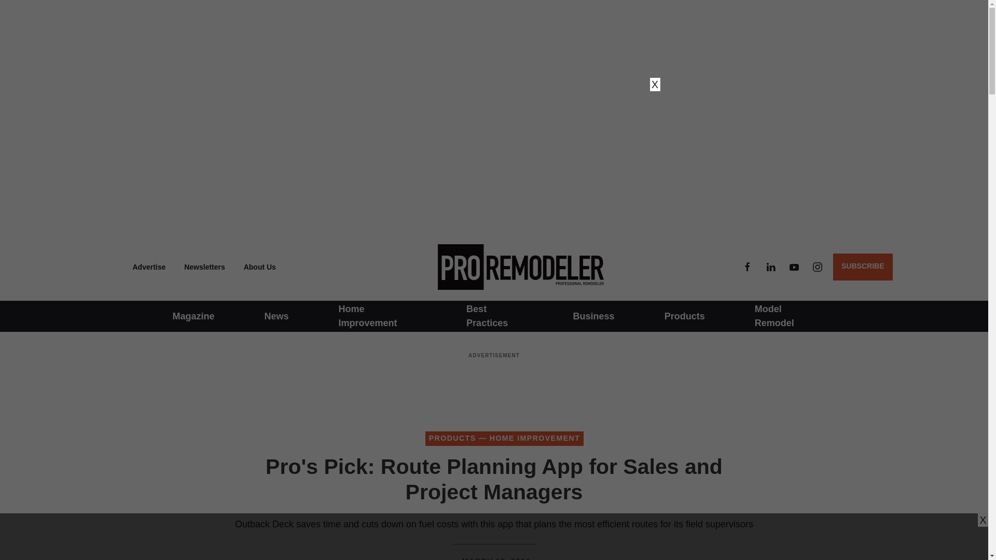 This screenshot has width=996, height=560. What do you see at coordinates (259, 267) in the screenshot?
I see `About Us` at bounding box center [259, 267].